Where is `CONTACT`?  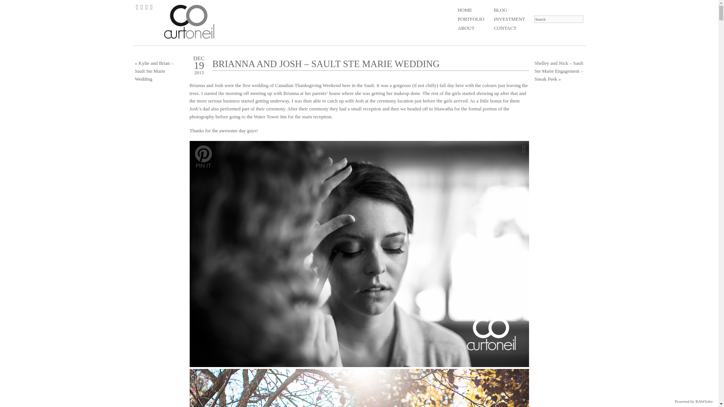 CONTACT is located at coordinates (509, 28).